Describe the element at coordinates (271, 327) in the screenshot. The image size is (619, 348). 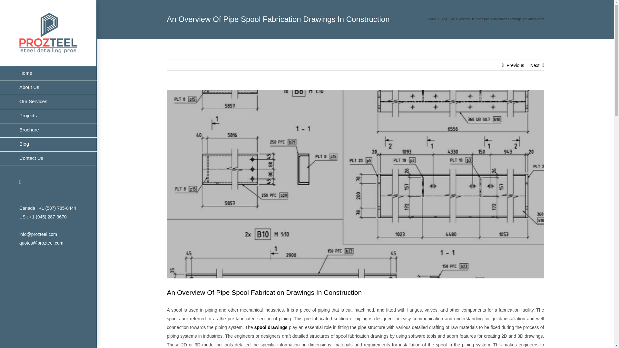
I see `spool drawings` at that location.